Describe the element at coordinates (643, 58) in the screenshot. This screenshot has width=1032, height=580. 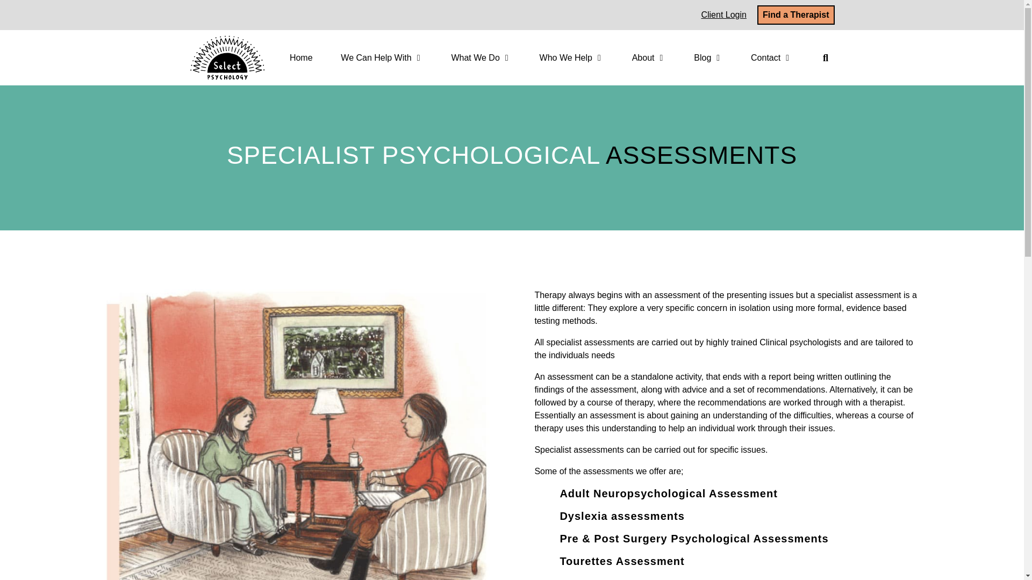
I see `About` at that location.